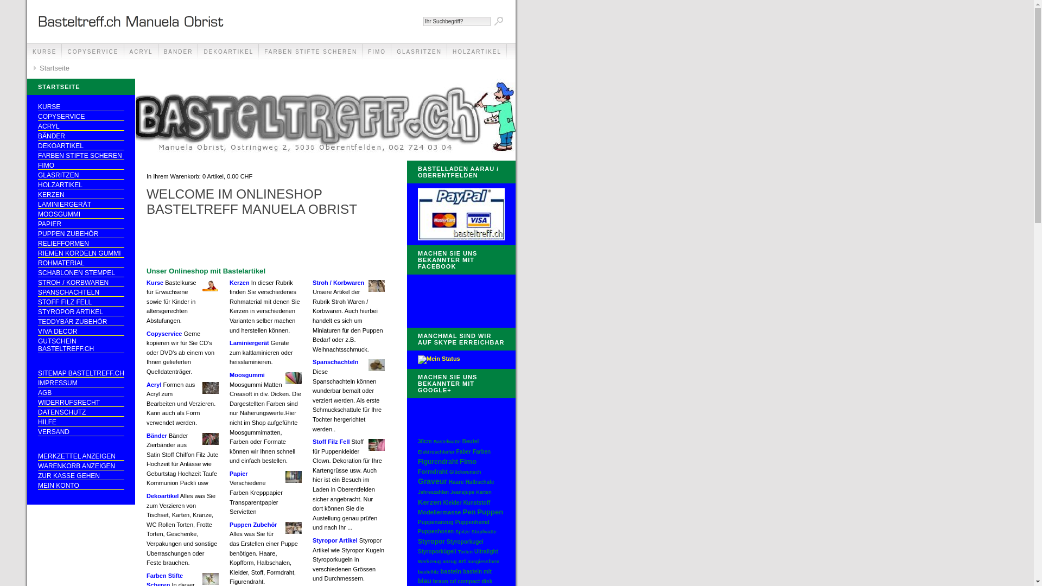 Image resolution: width=1042 pixels, height=586 pixels. I want to click on DEKOARTIKEL, so click(228, 52).